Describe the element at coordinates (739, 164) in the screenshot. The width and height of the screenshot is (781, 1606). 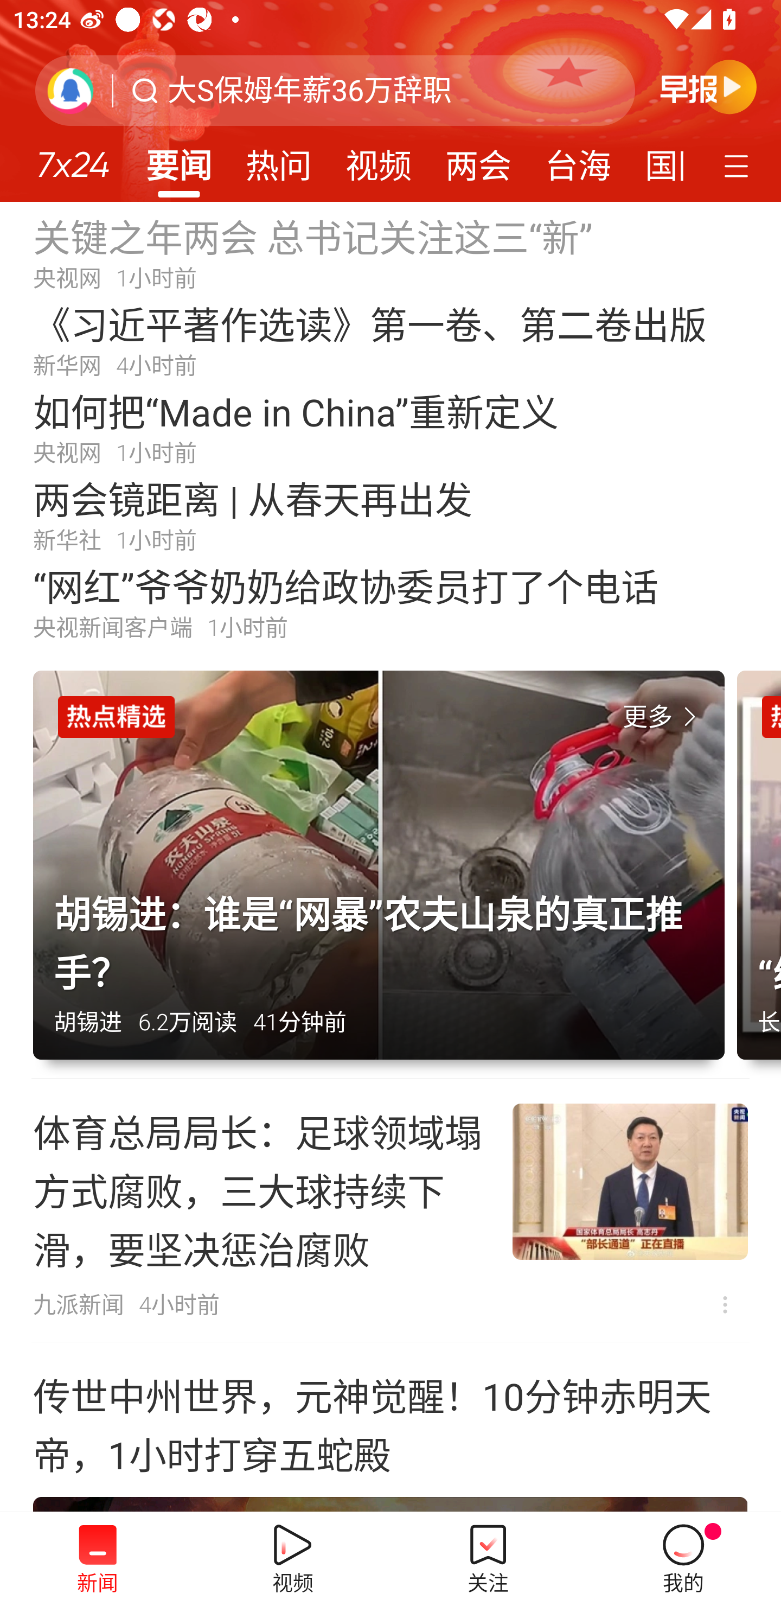
I see ` 定制频道` at that location.